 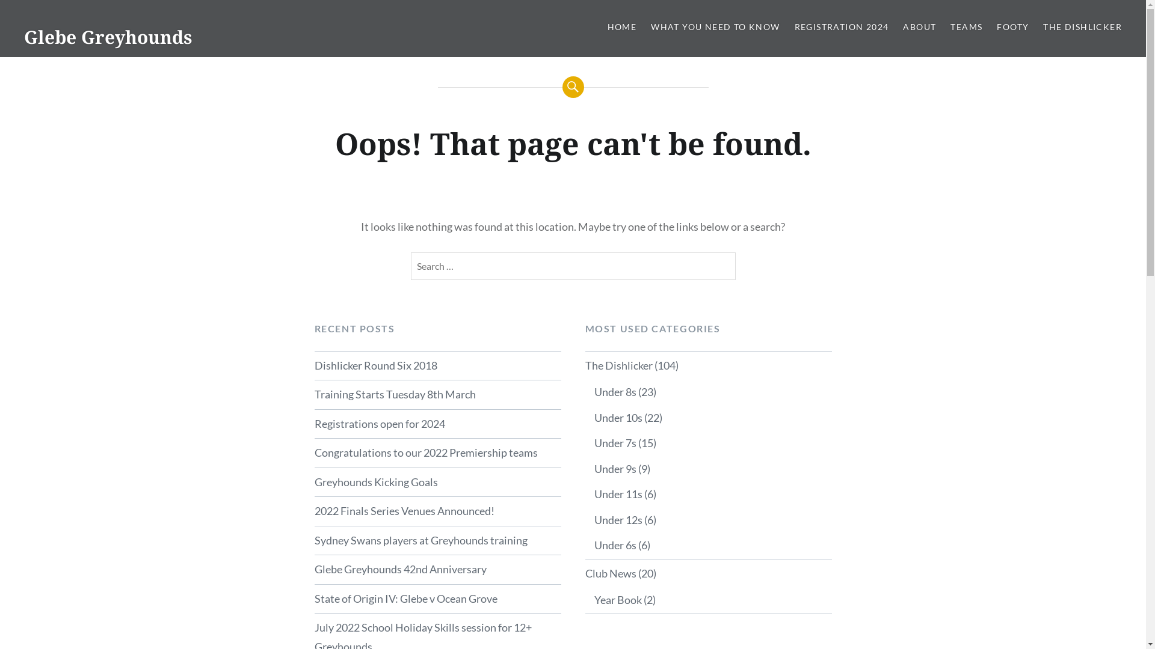 I want to click on ABOUT, so click(x=919, y=28).